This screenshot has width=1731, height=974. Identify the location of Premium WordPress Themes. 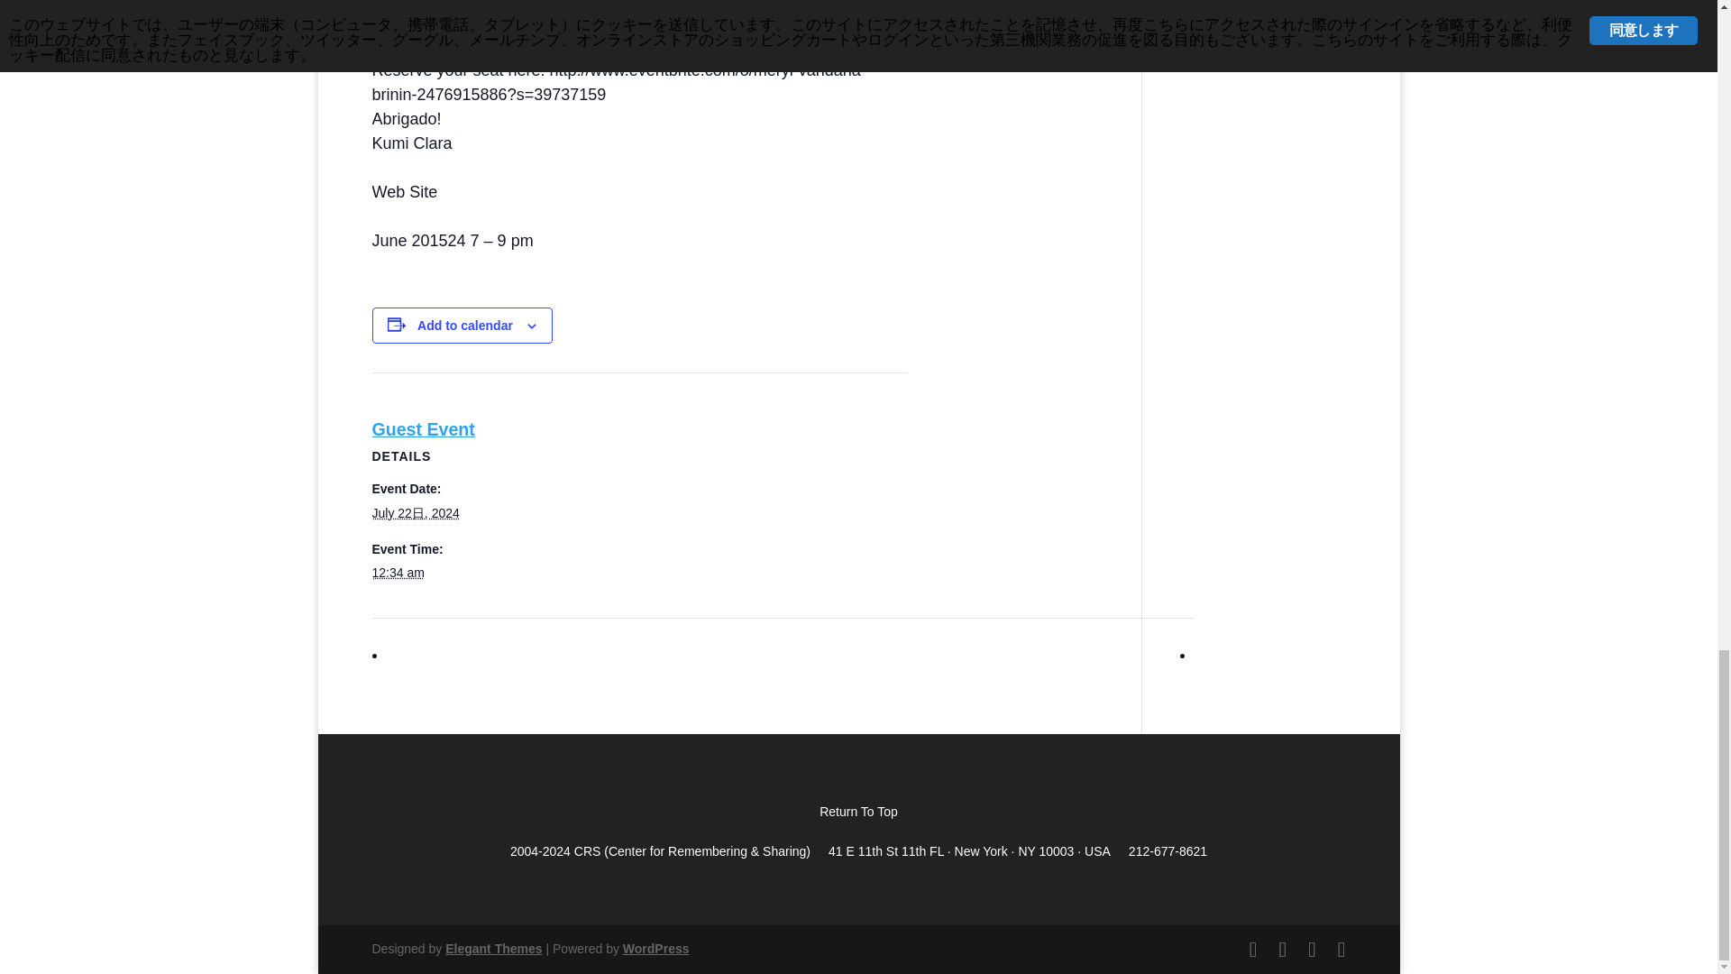
(492, 949).